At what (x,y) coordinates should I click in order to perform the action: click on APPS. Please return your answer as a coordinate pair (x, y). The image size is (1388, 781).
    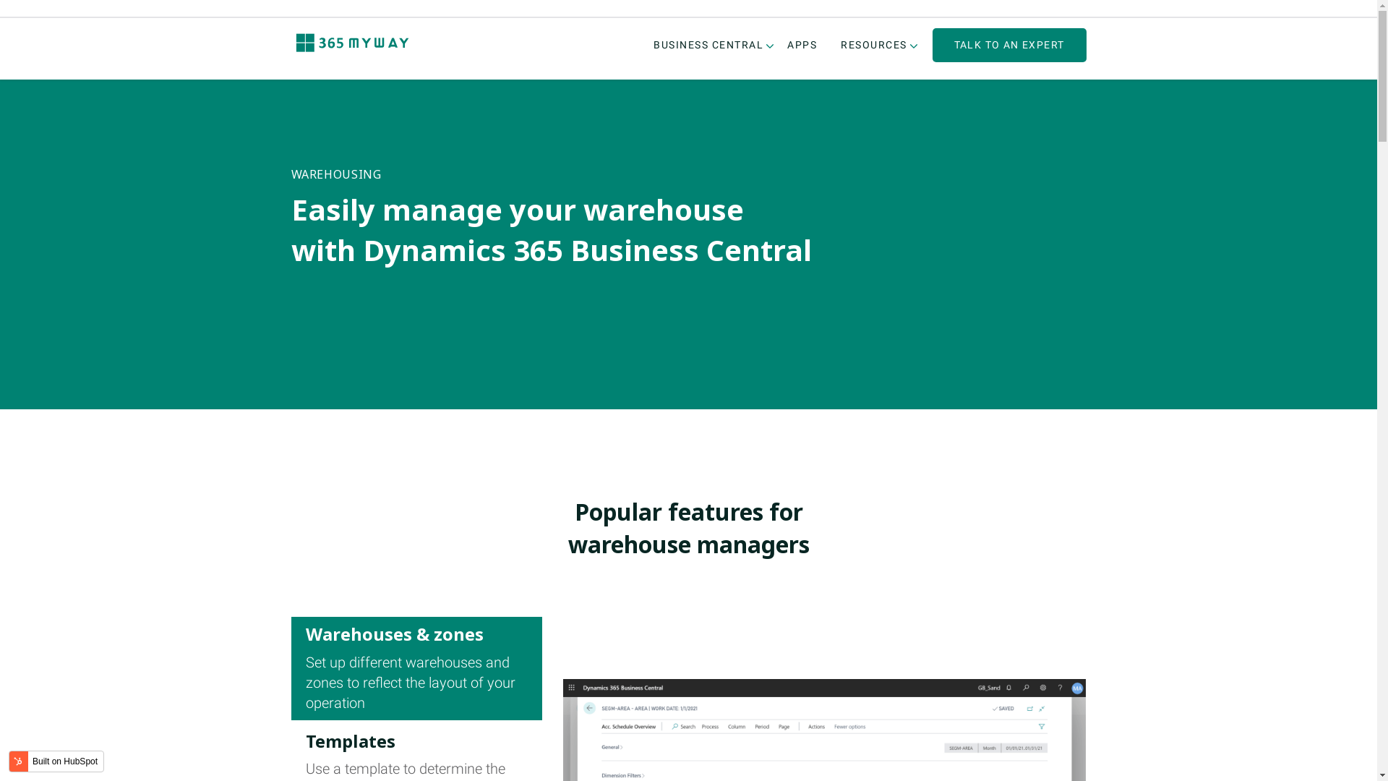
    Looking at the image, I should click on (802, 45).